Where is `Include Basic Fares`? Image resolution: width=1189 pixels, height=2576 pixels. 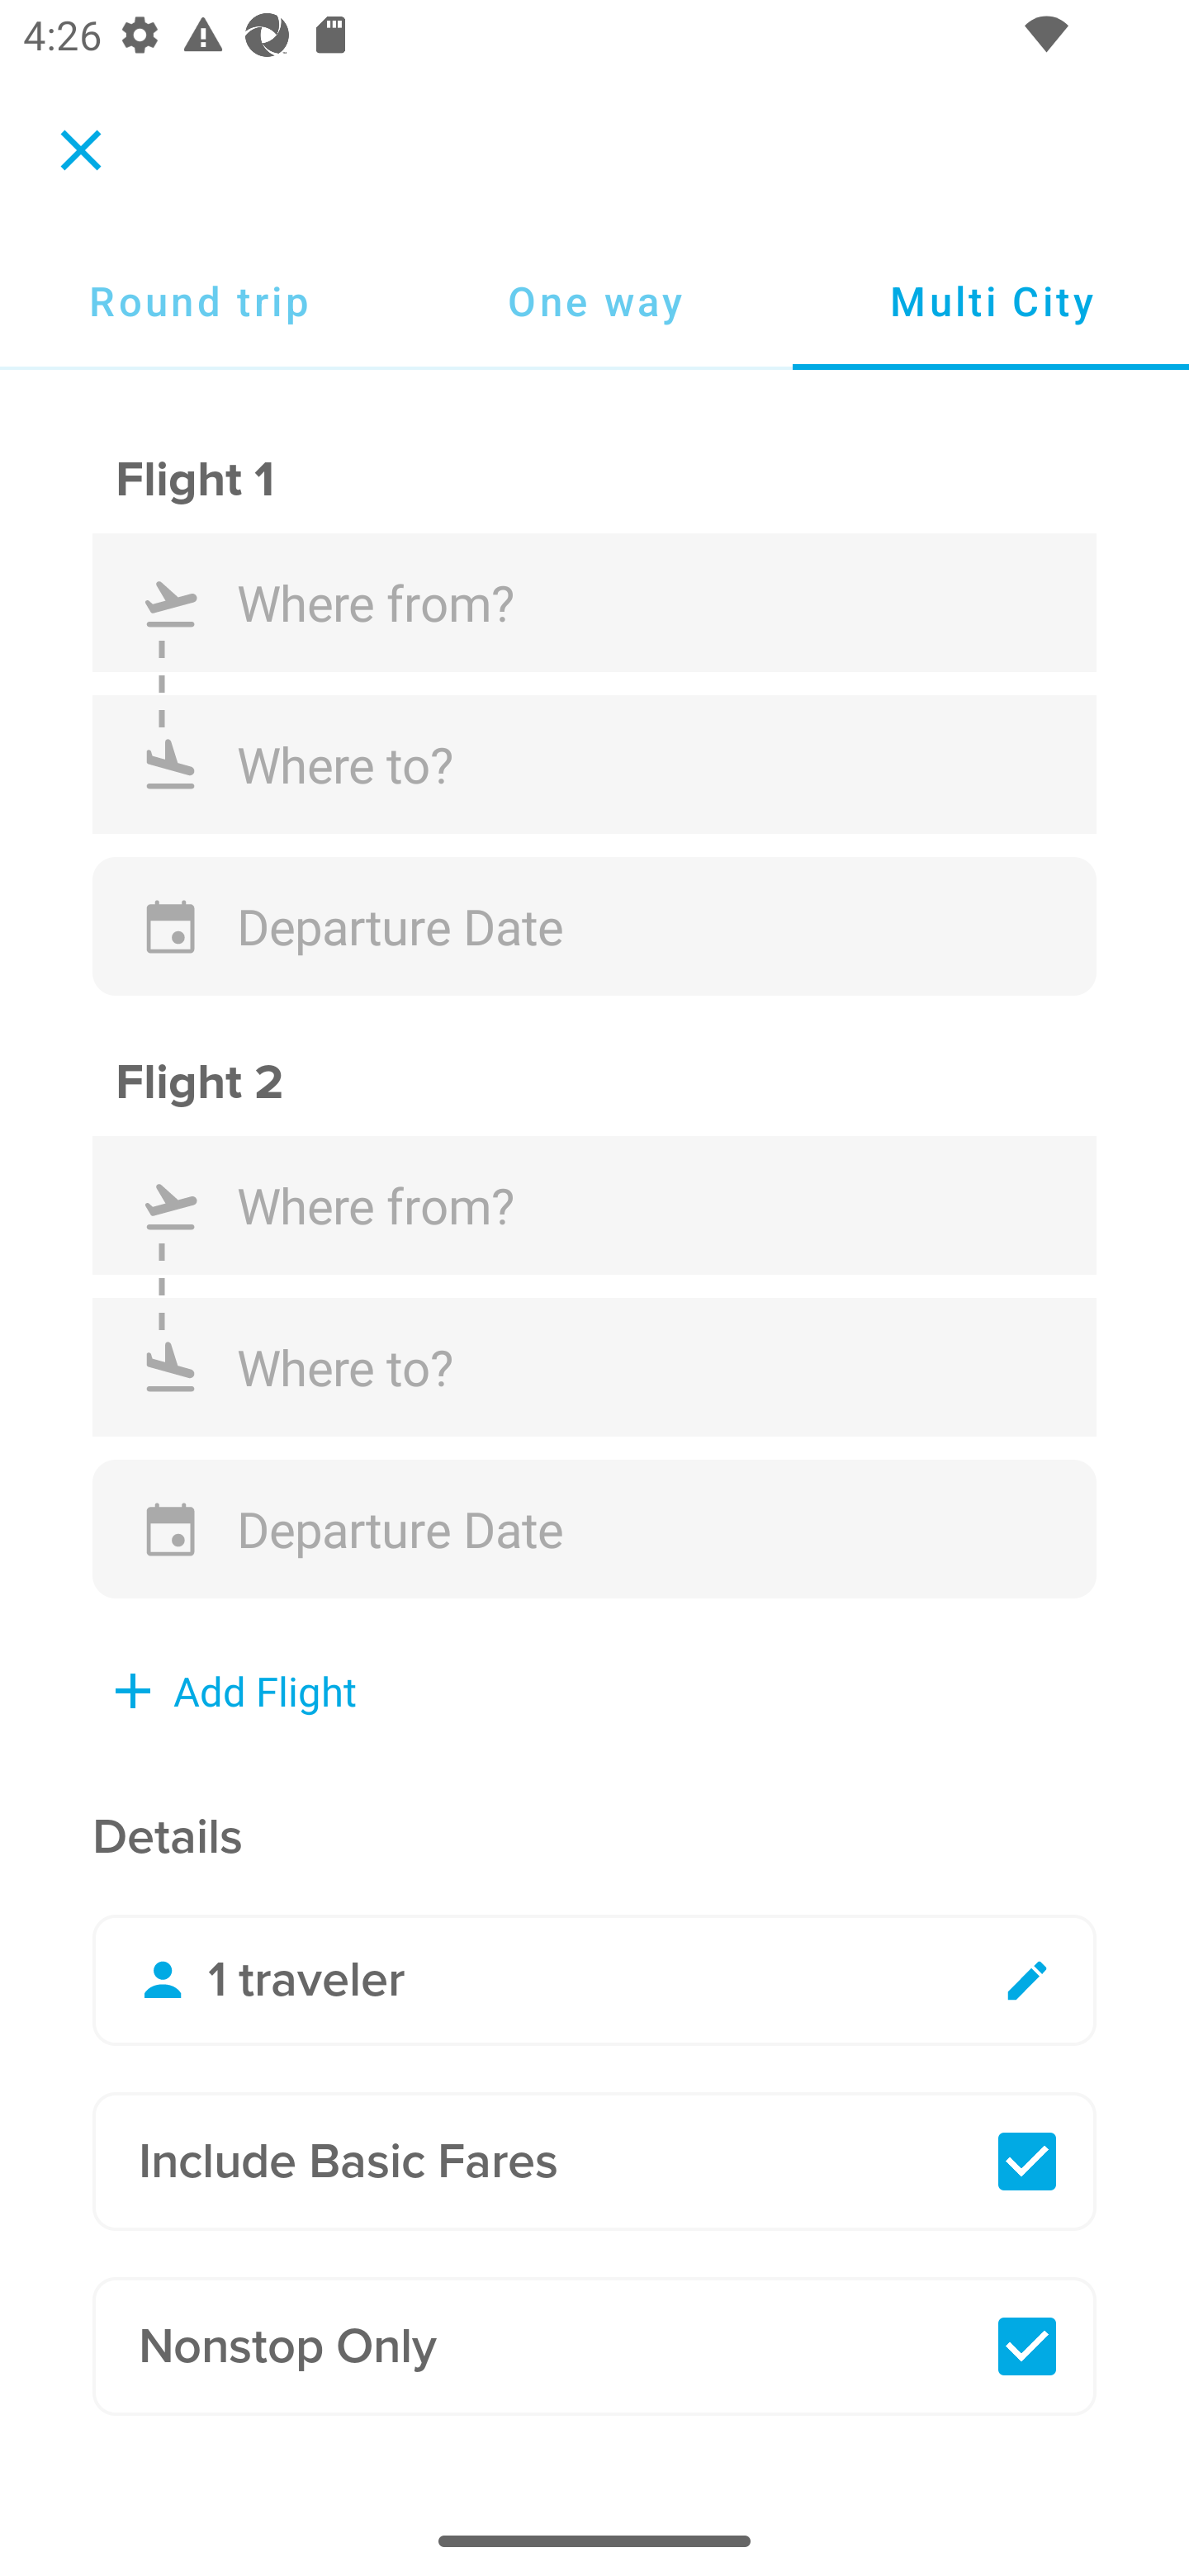 Include Basic Fares is located at coordinates (594, 2161).